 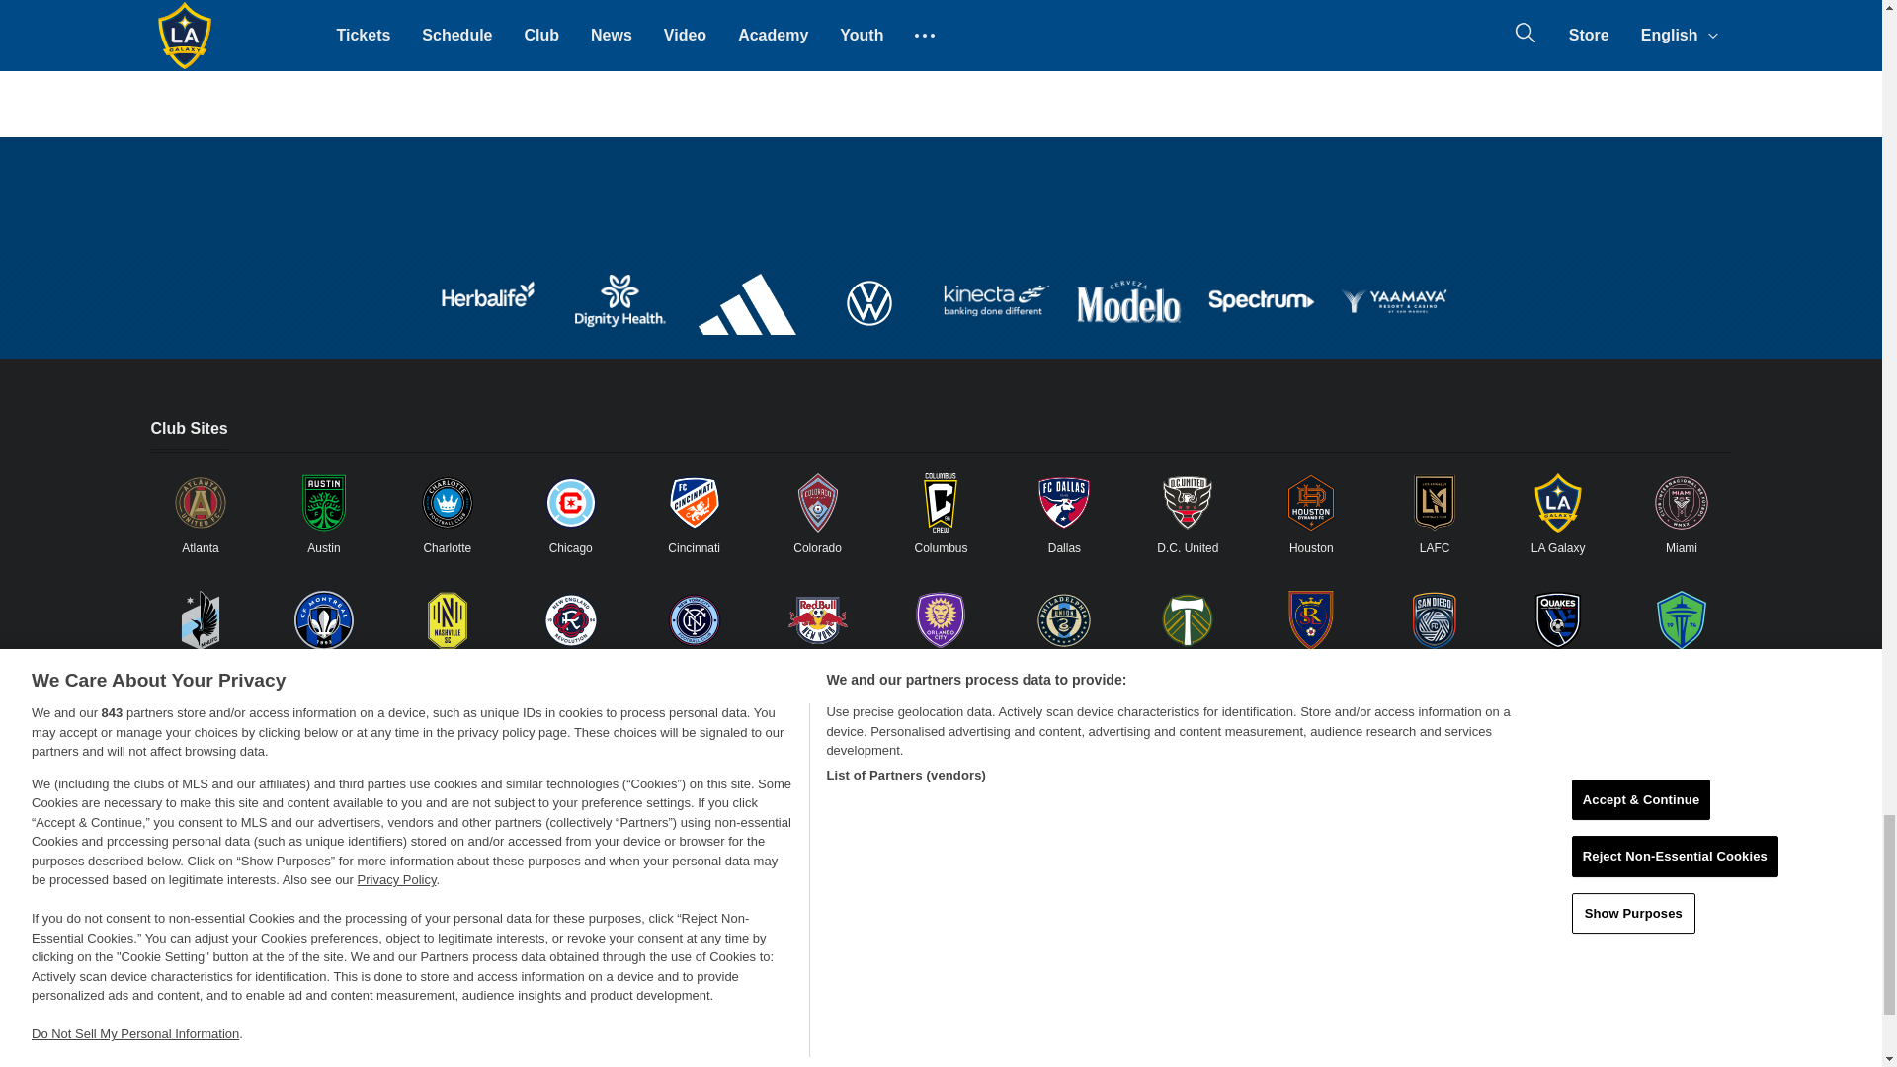 What do you see at coordinates (571, 502) in the screenshot?
I see `Link to Chicago` at bounding box center [571, 502].